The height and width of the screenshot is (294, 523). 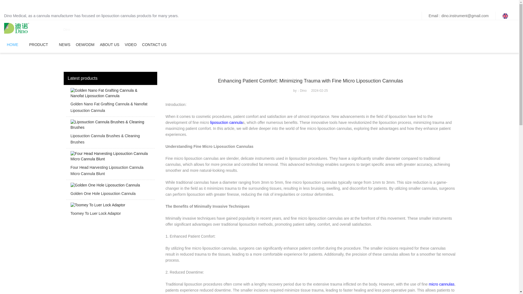 I want to click on VIDEO, so click(x=131, y=44).